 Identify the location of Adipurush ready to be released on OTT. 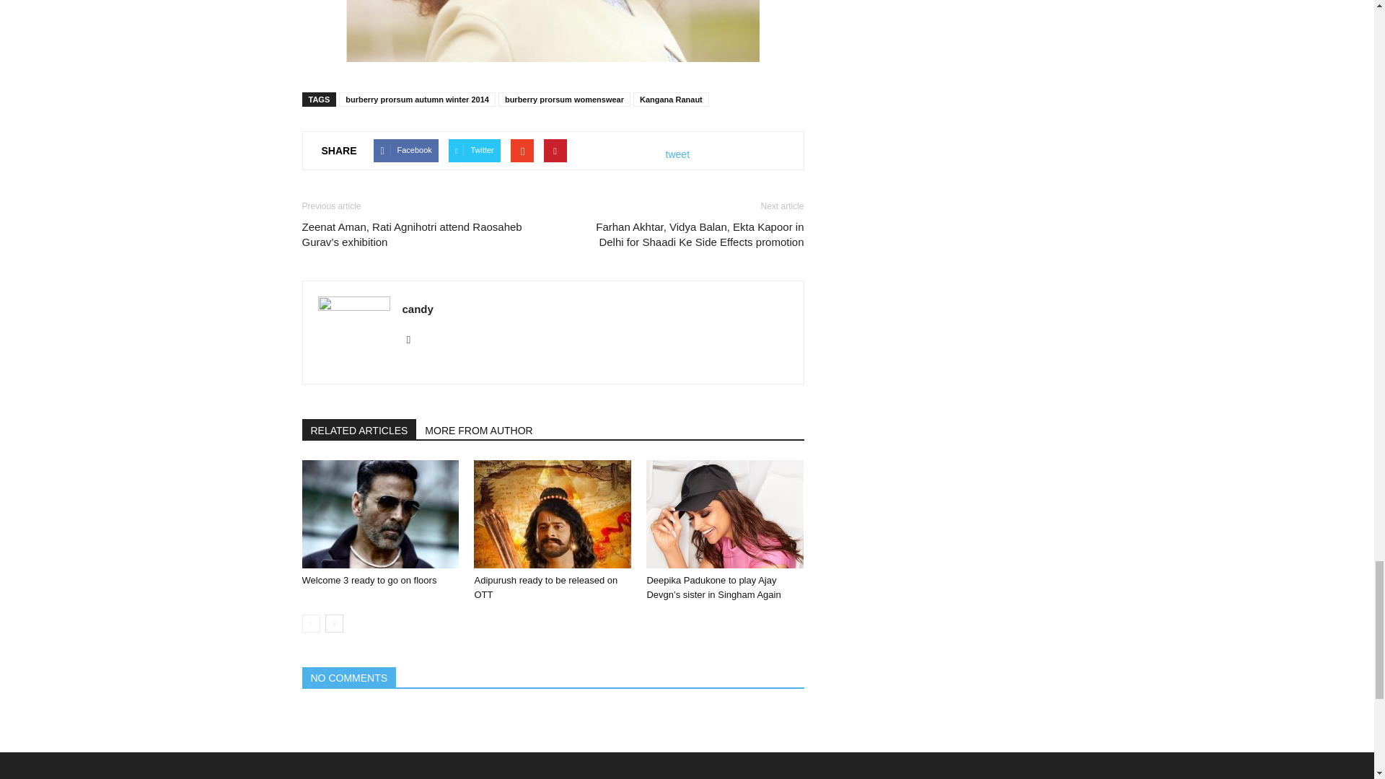
(545, 587).